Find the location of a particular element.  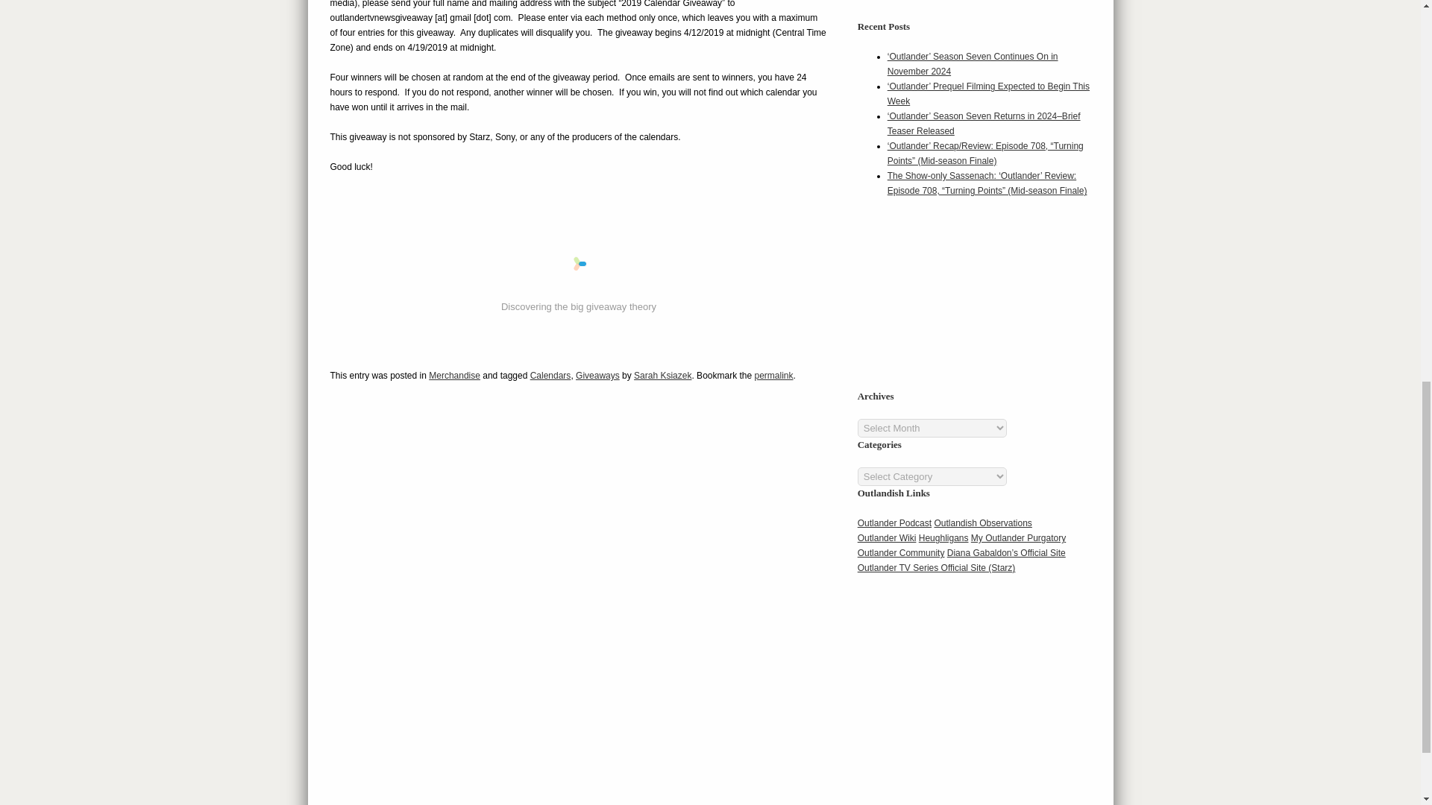

Giveaways is located at coordinates (597, 375).